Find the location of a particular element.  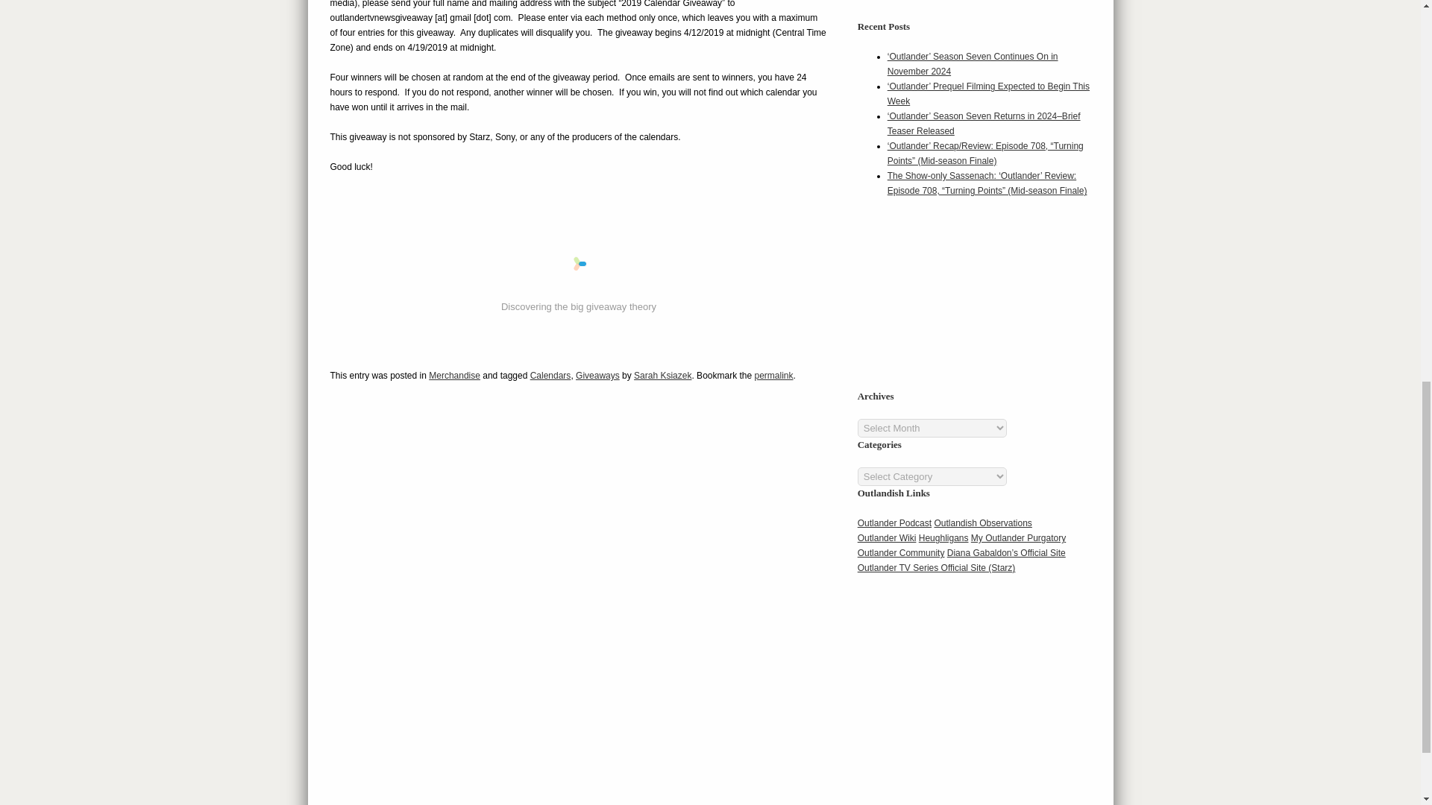

Giveaways is located at coordinates (597, 375).